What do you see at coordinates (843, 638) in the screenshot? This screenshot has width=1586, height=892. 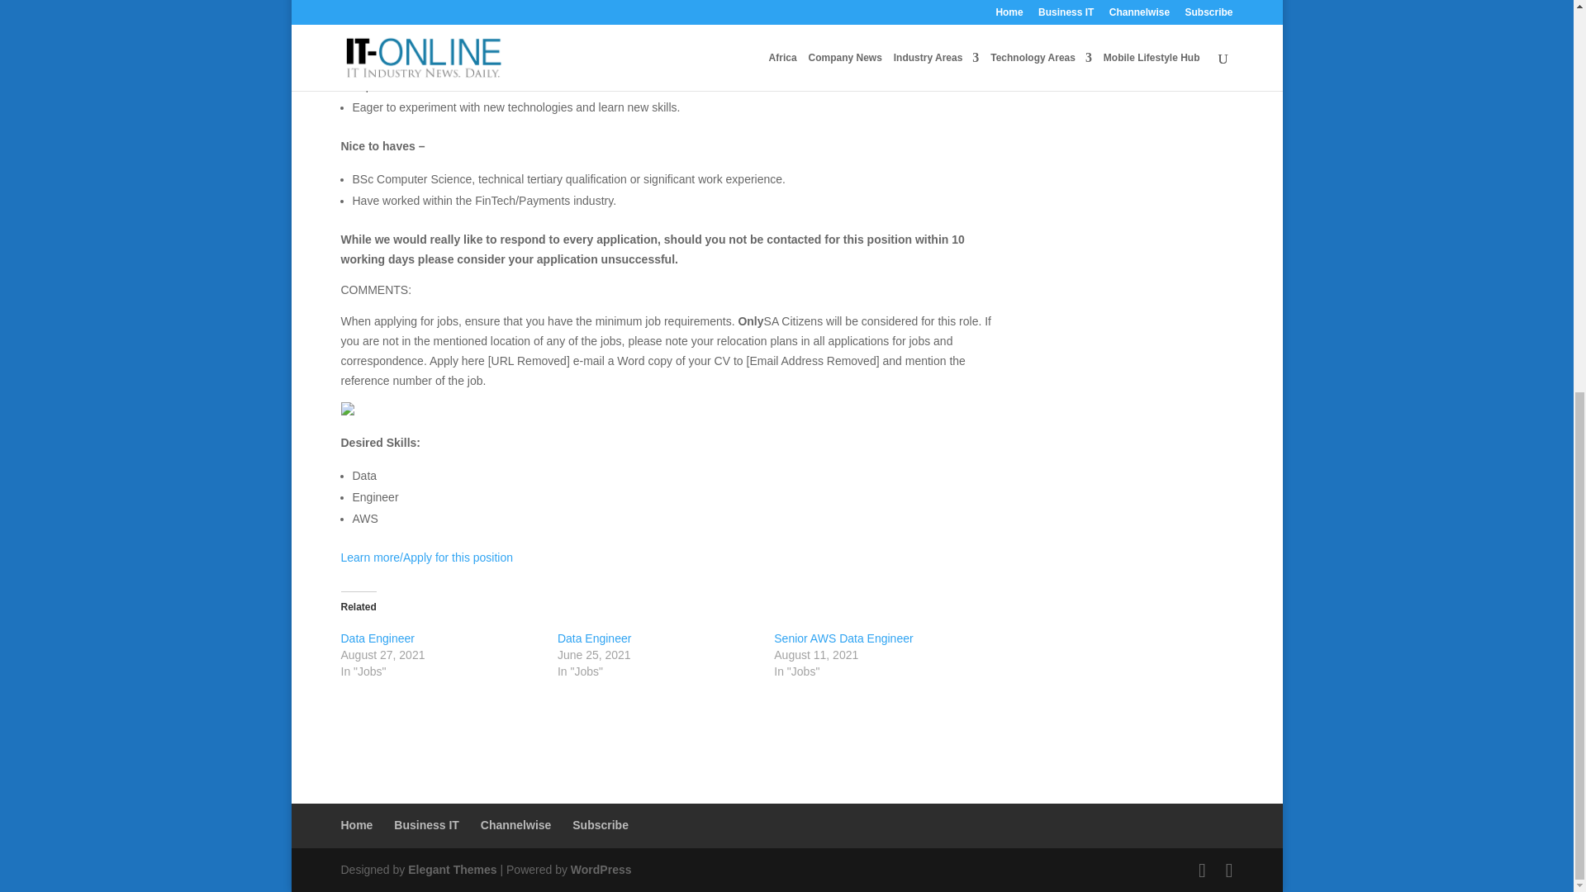 I see `Senior AWS Data Engineer` at bounding box center [843, 638].